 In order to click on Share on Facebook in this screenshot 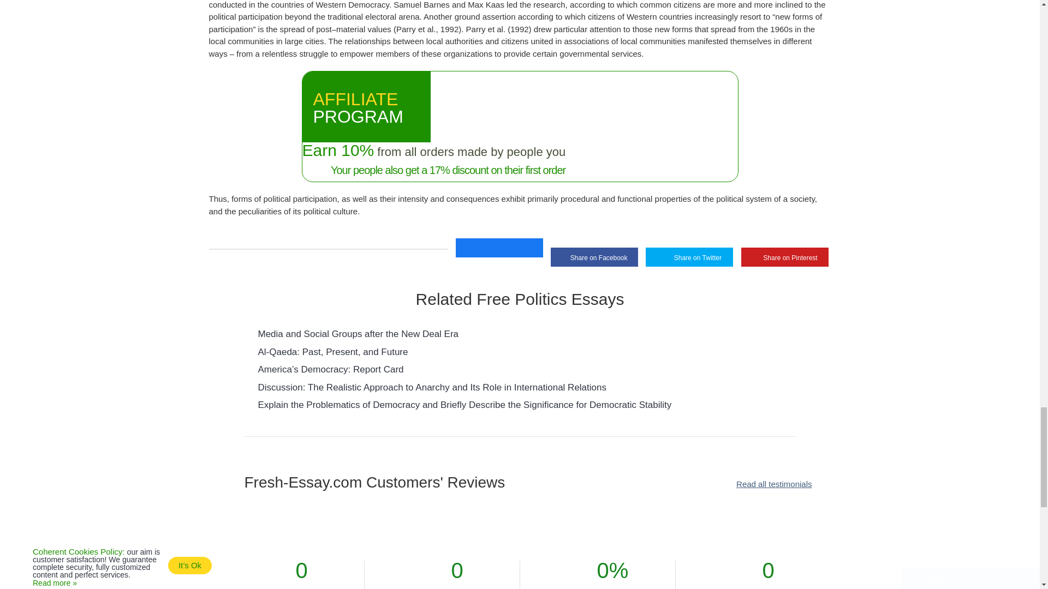, I will do `click(594, 257)`.